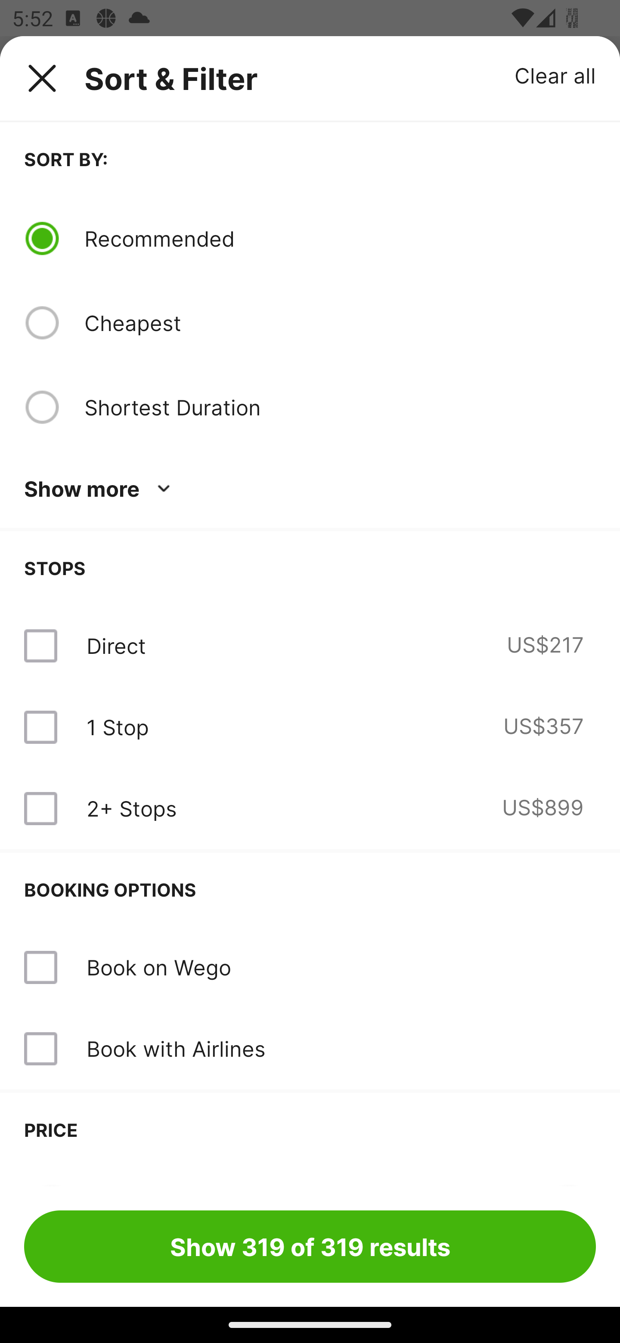 This screenshot has width=620, height=1343. I want to click on 2+ Stops US$899, so click(310, 808).